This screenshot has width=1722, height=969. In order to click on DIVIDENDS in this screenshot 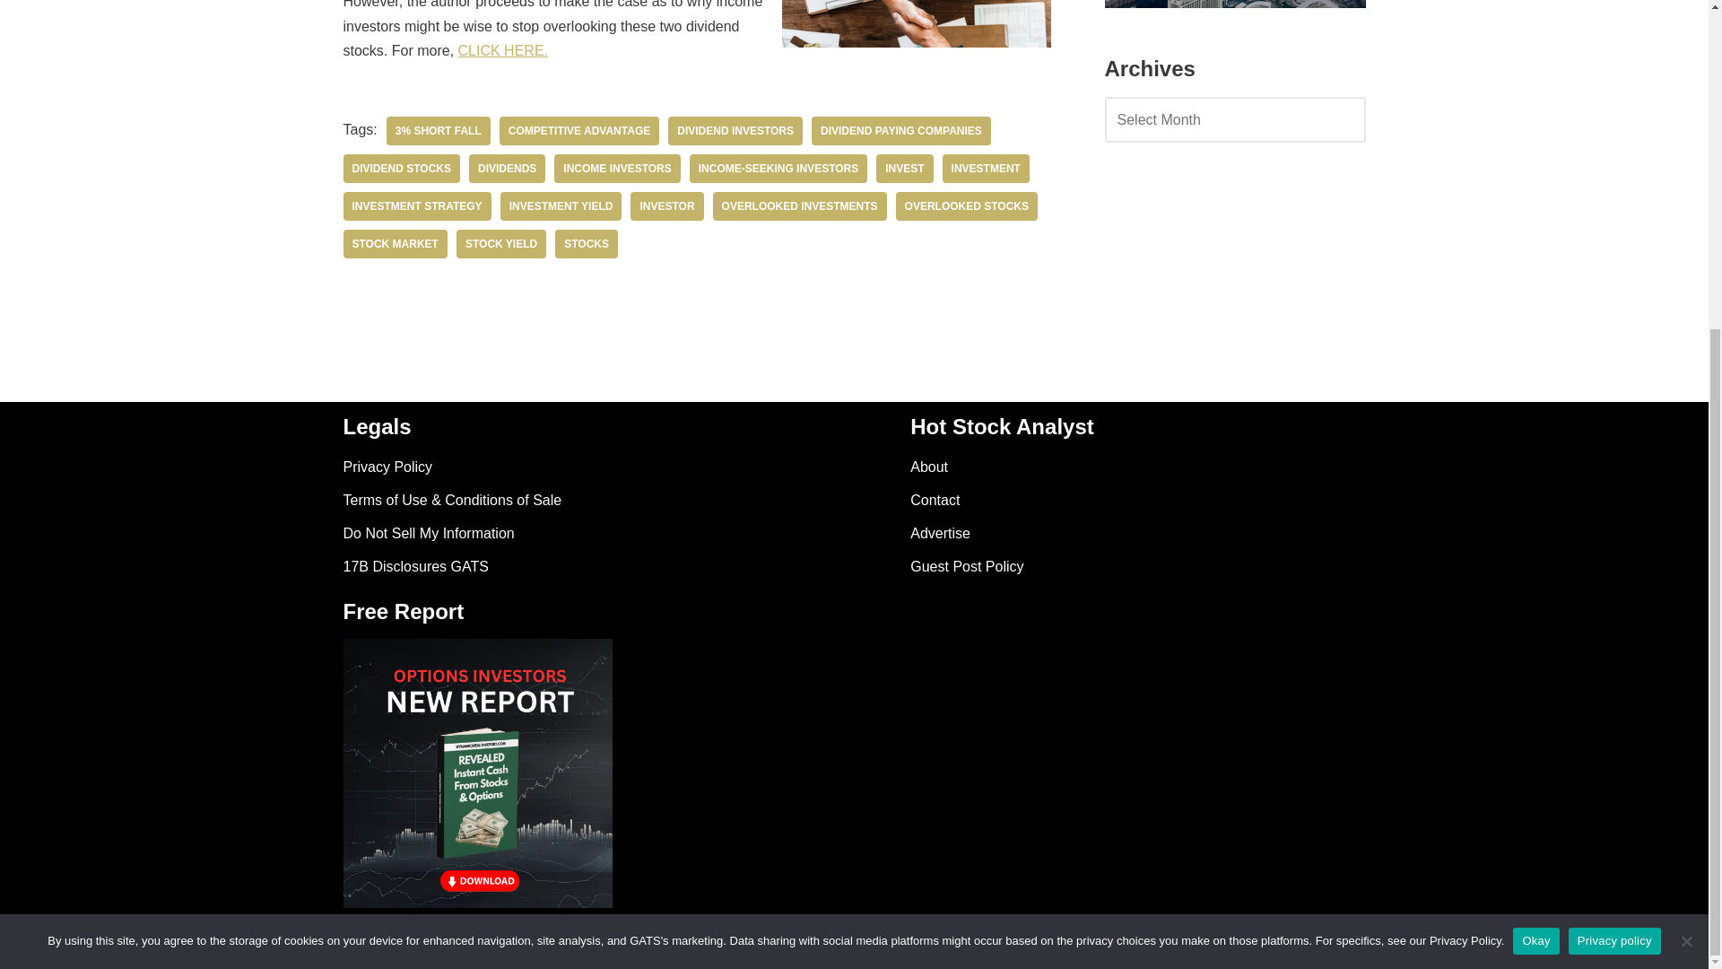, I will do `click(507, 169)`.